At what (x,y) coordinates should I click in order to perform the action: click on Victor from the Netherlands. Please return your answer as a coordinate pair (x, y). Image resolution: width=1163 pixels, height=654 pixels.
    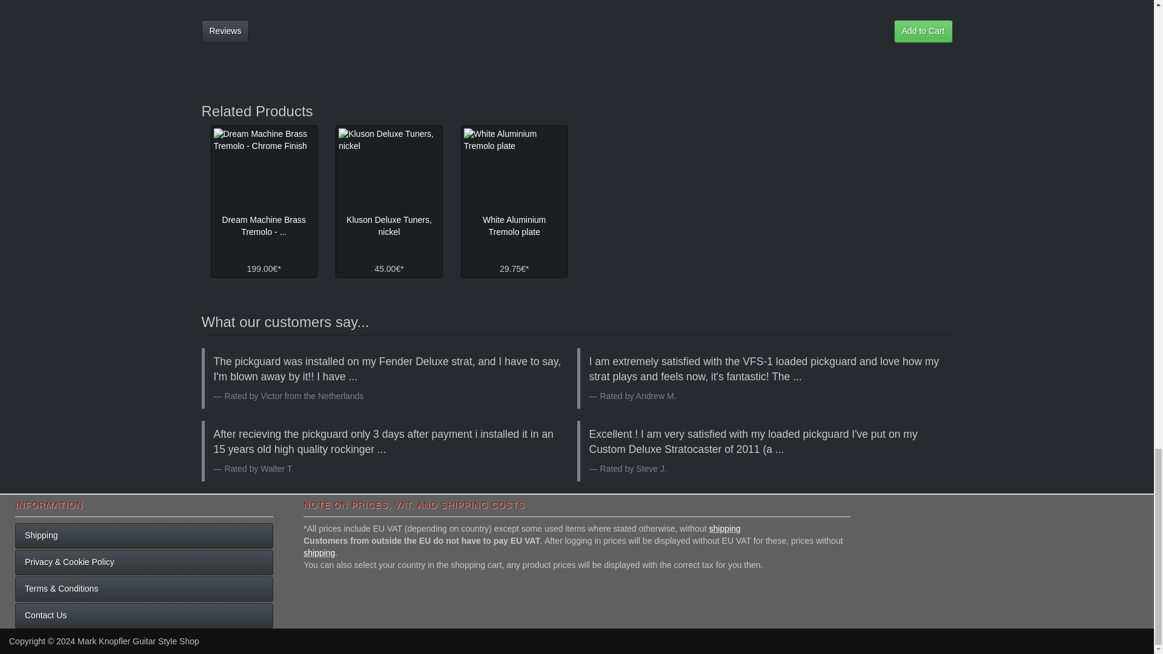
    Looking at the image, I should click on (311, 396).